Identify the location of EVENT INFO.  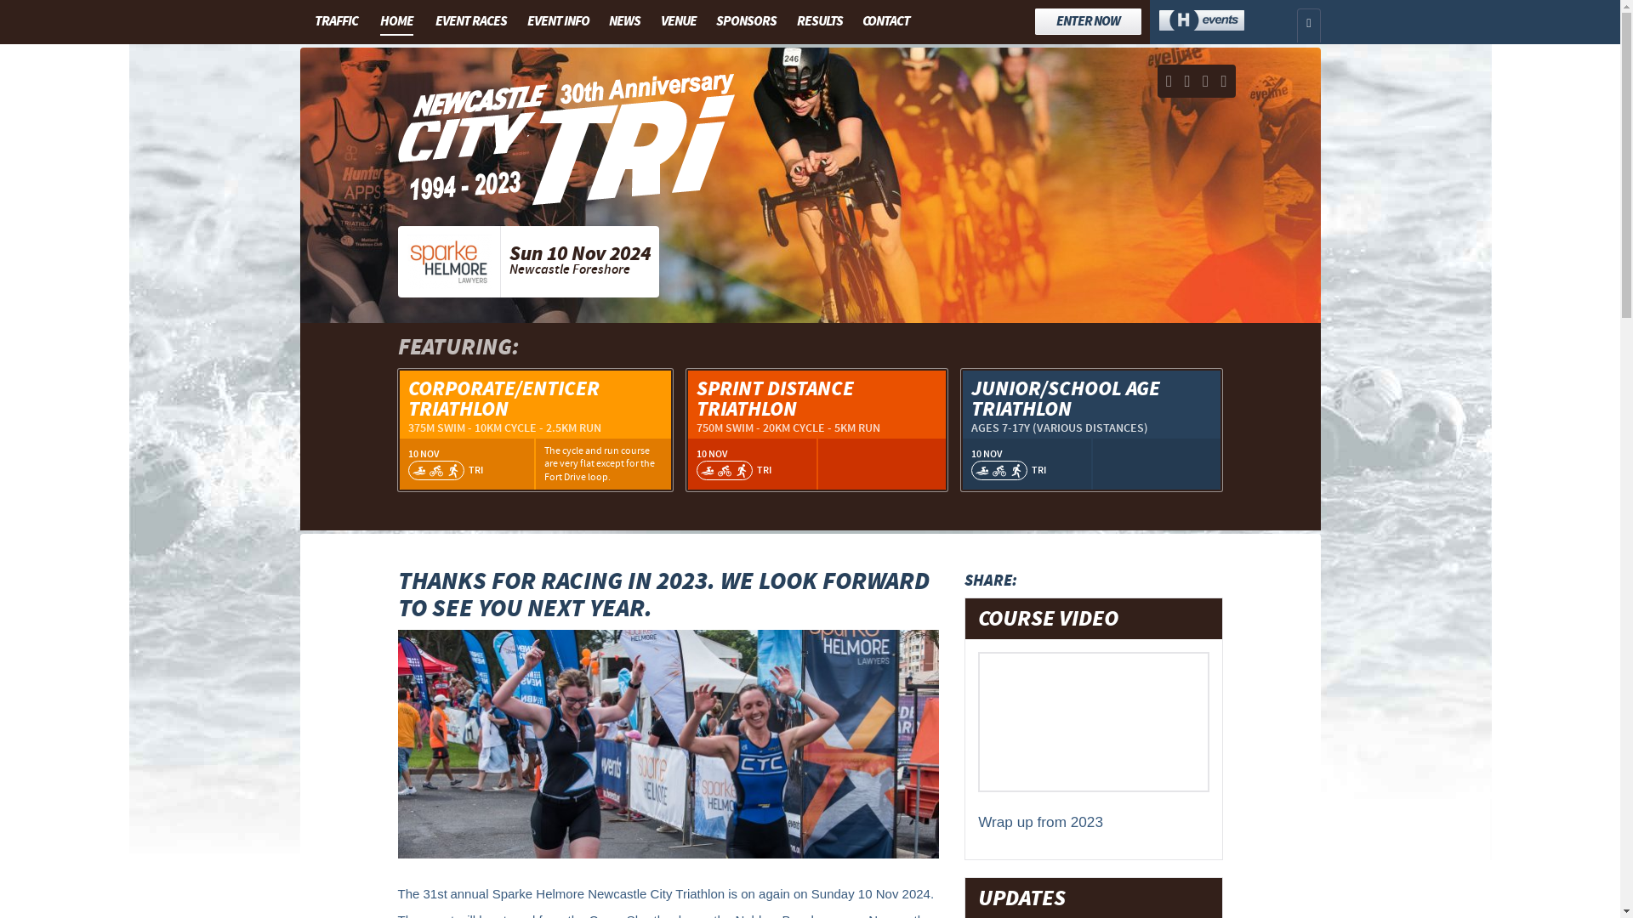
(558, 21).